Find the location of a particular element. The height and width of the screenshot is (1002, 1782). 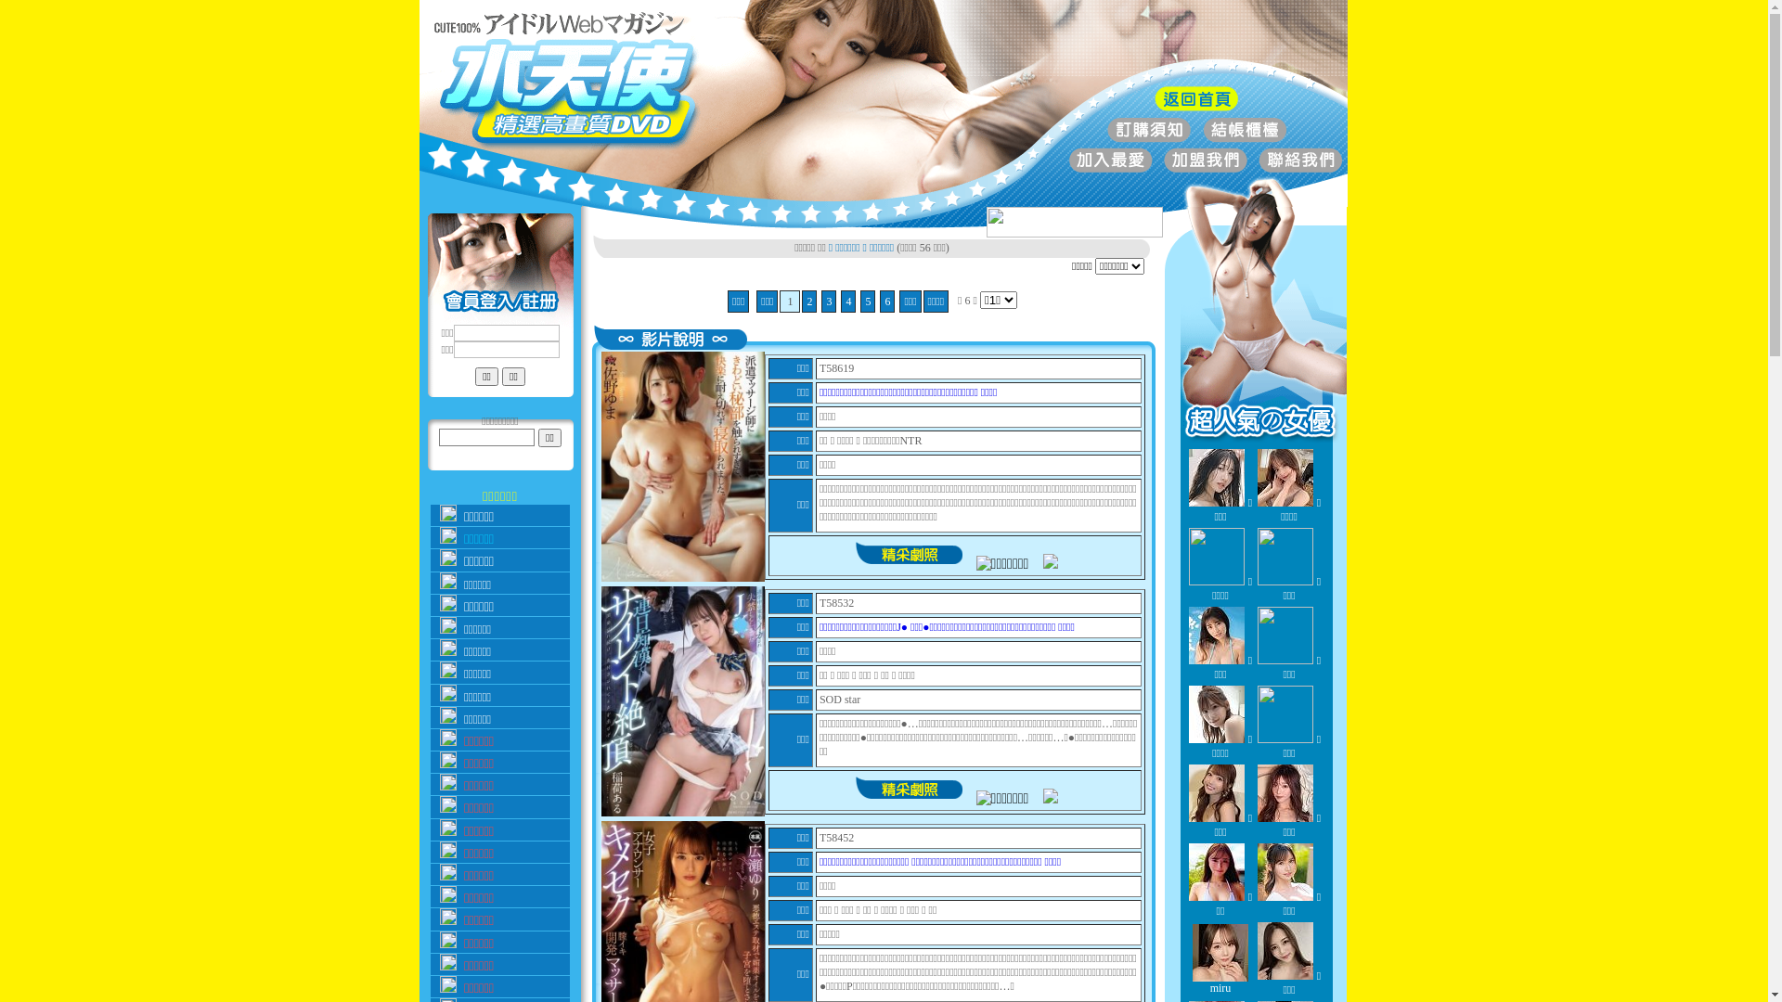

6 is located at coordinates (887, 302).